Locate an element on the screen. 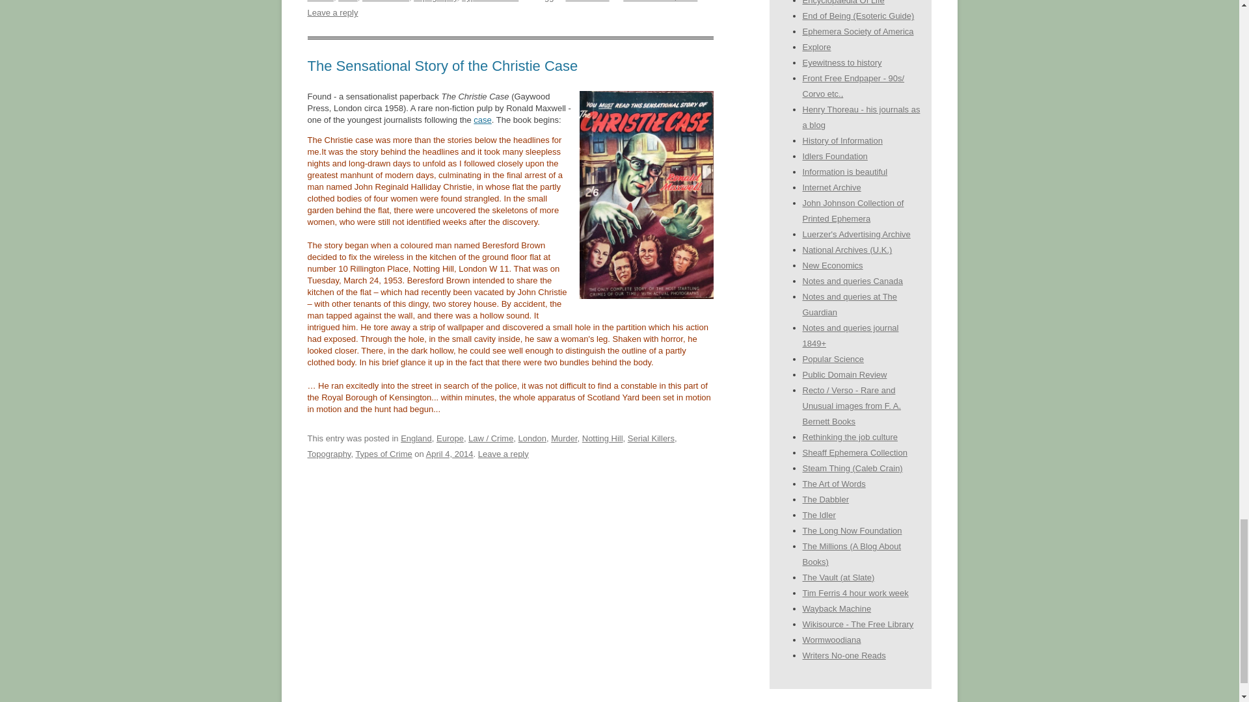 This screenshot has height=702, width=1249. 10:31 pm is located at coordinates (660, 1).